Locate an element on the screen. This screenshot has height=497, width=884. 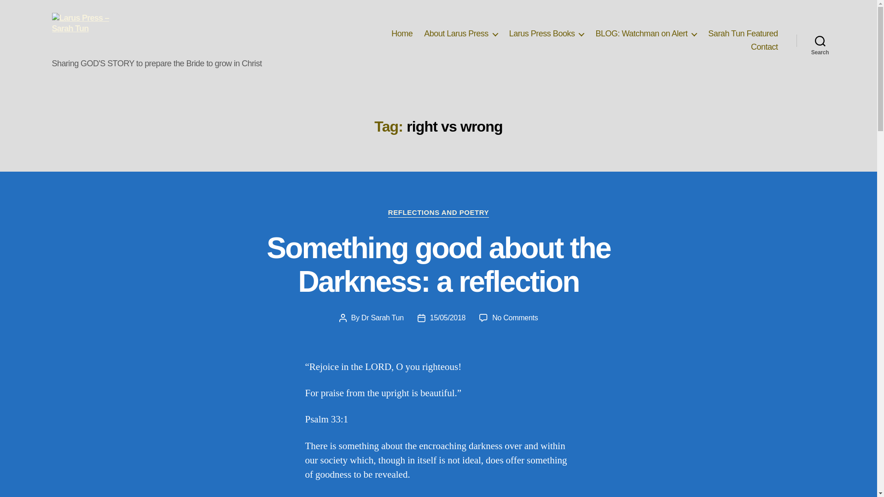
Search is located at coordinates (820, 40).